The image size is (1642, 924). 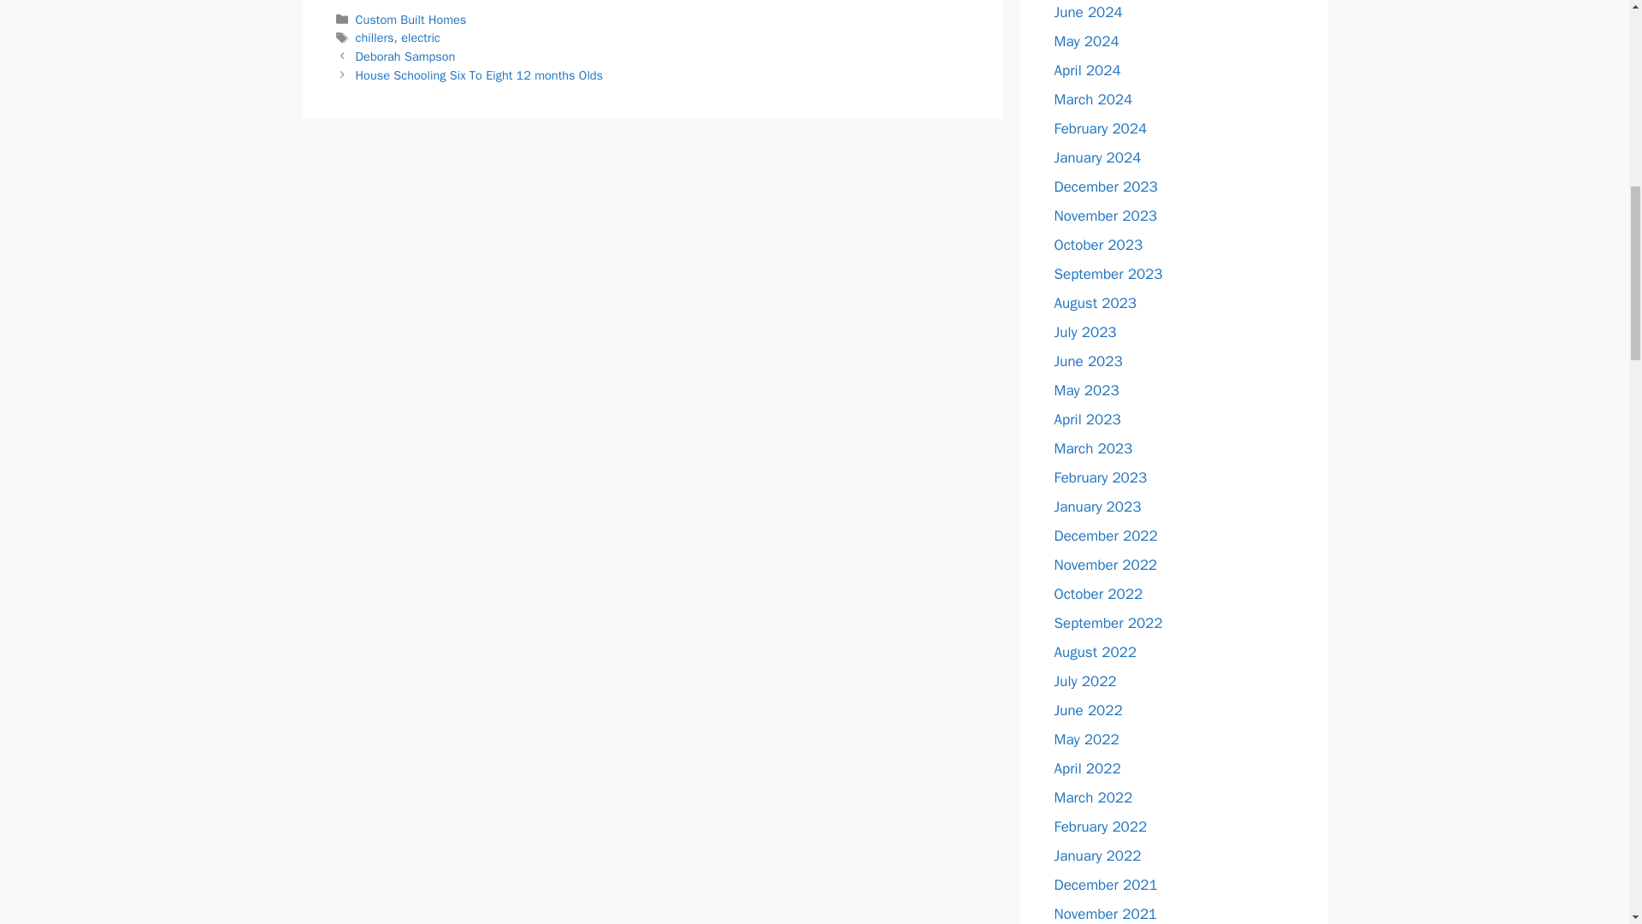 I want to click on December 2023, so click(x=1105, y=187).